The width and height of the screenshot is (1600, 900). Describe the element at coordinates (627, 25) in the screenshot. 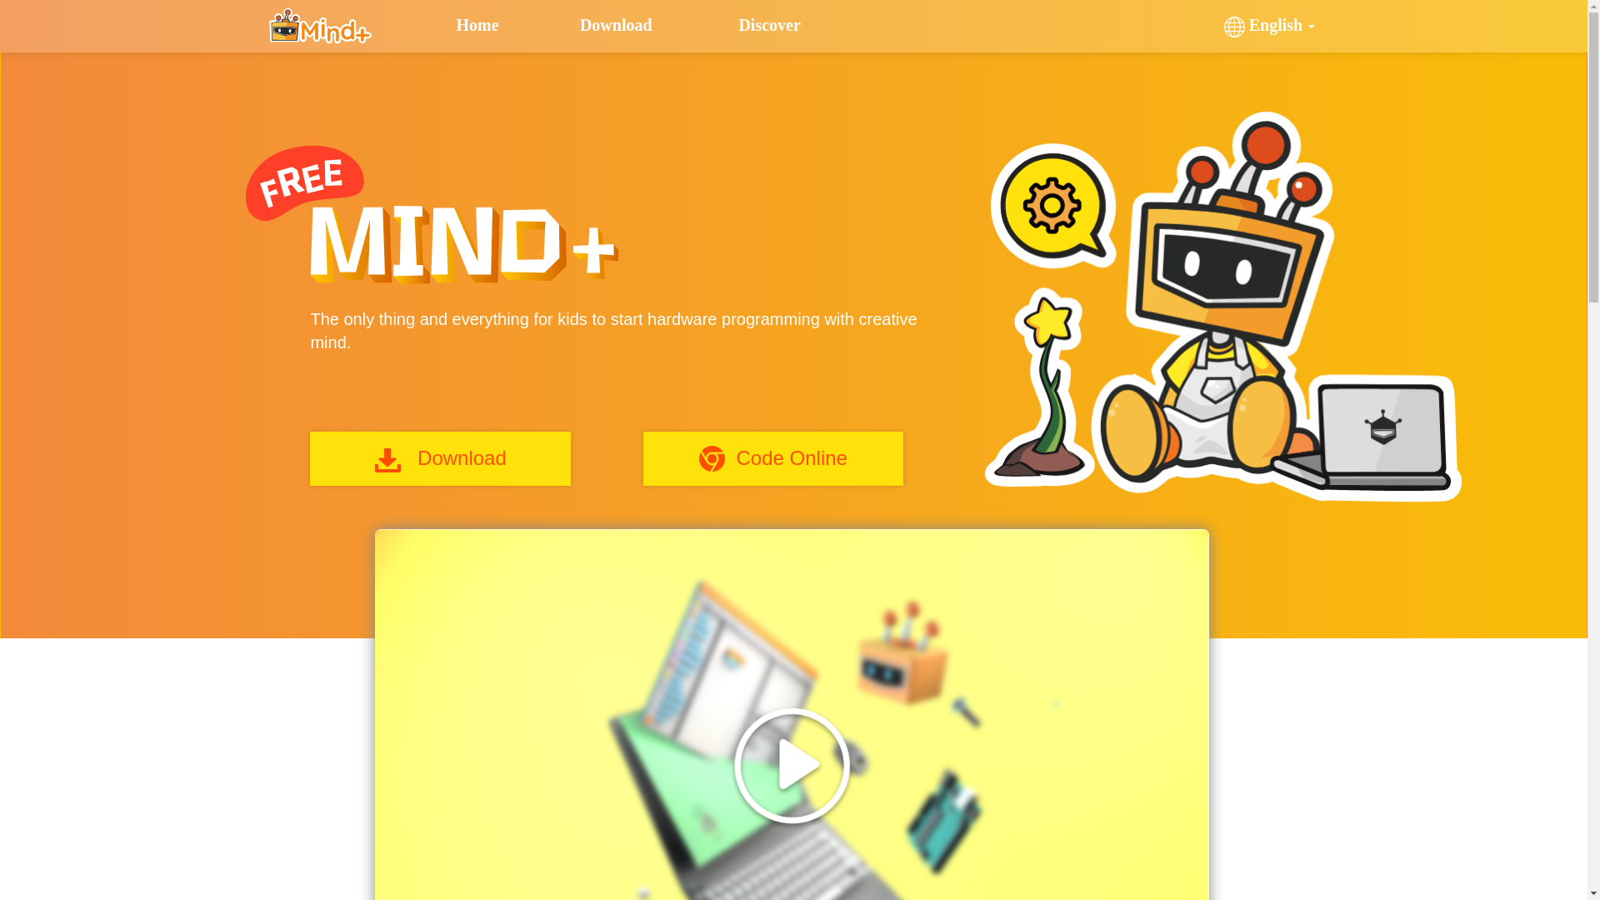

I see `Download` at that location.